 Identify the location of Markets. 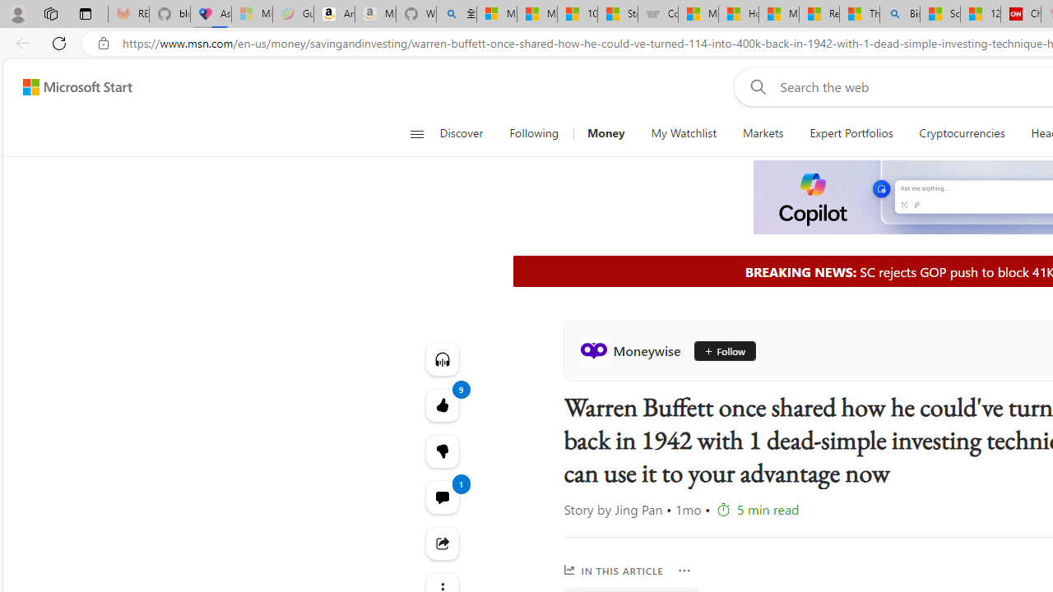
(763, 133).